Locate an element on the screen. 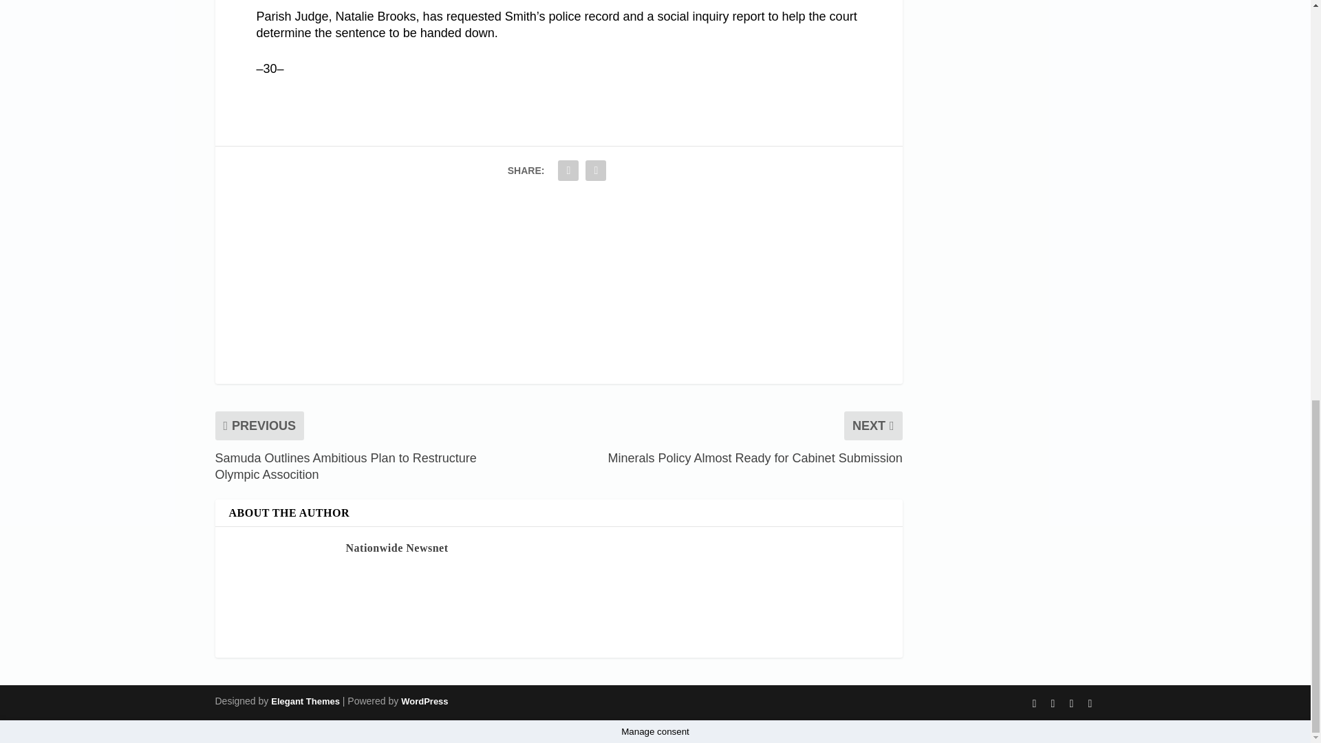  Premium WordPress Themes is located at coordinates (305, 701).